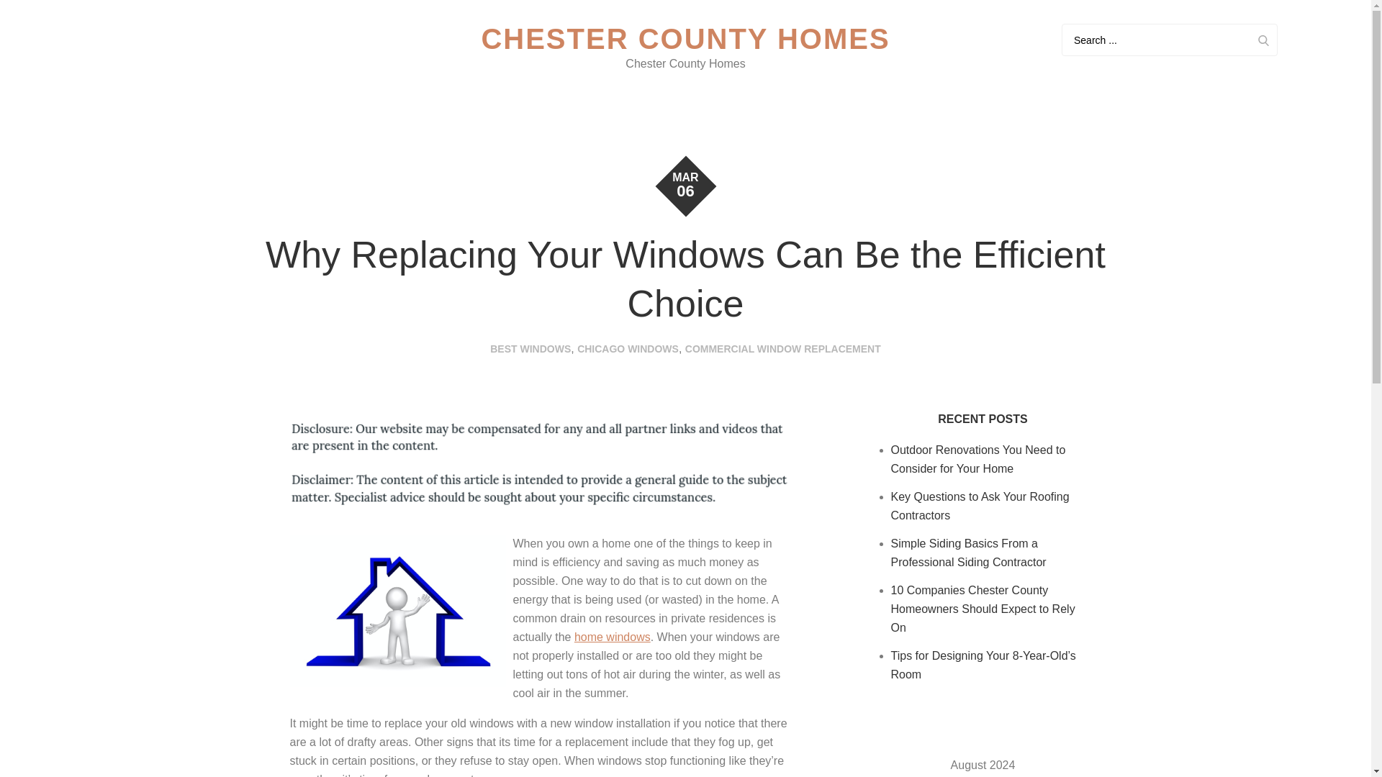 The image size is (1382, 777). I want to click on Outdoor Renovations You Need to Consider for Your Home, so click(978, 459).